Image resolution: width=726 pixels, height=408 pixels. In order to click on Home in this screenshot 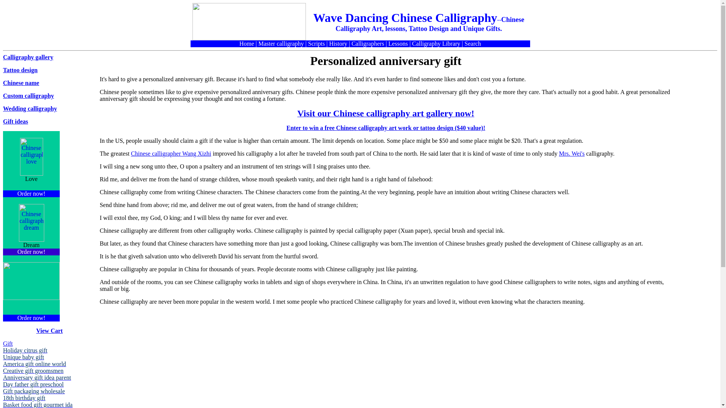, I will do `click(247, 43)`.